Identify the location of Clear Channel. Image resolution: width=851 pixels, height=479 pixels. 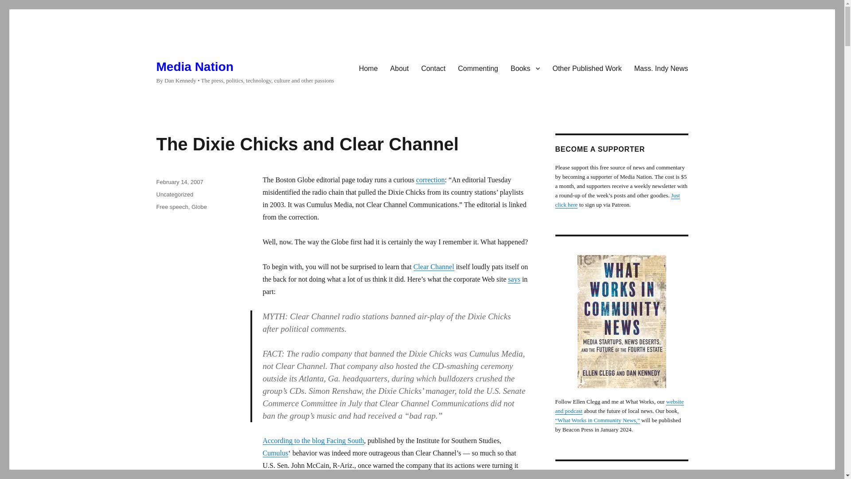
(434, 267).